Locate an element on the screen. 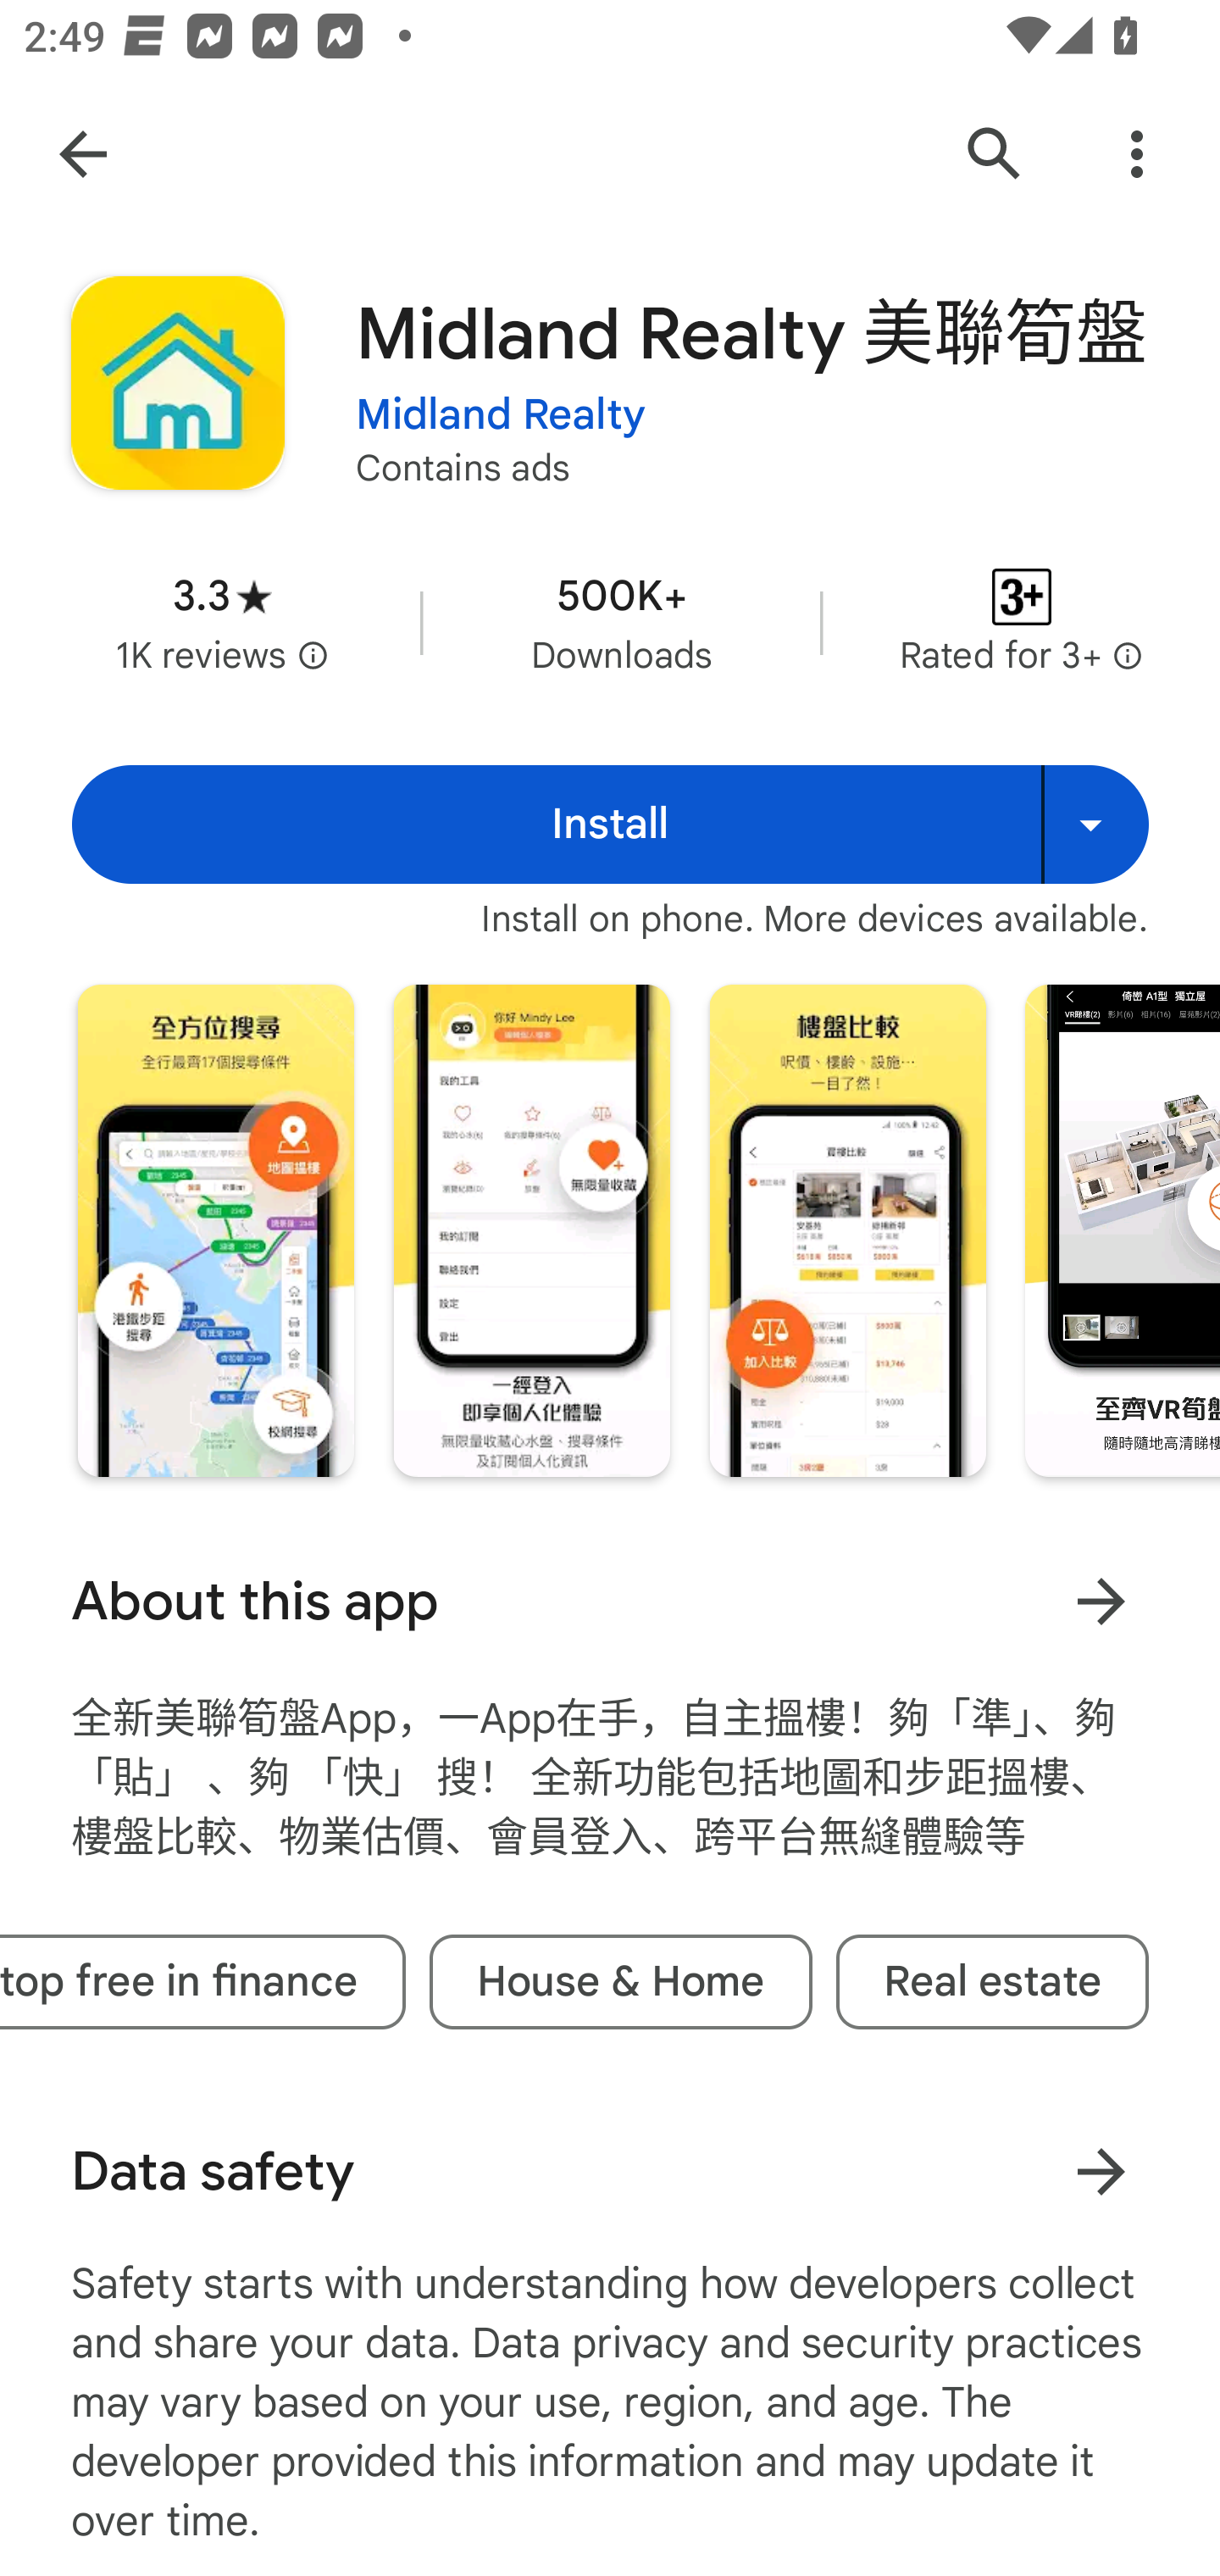 The height and width of the screenshot is (2576, 1220). Midland Realty is located at coordinates (500, 415).